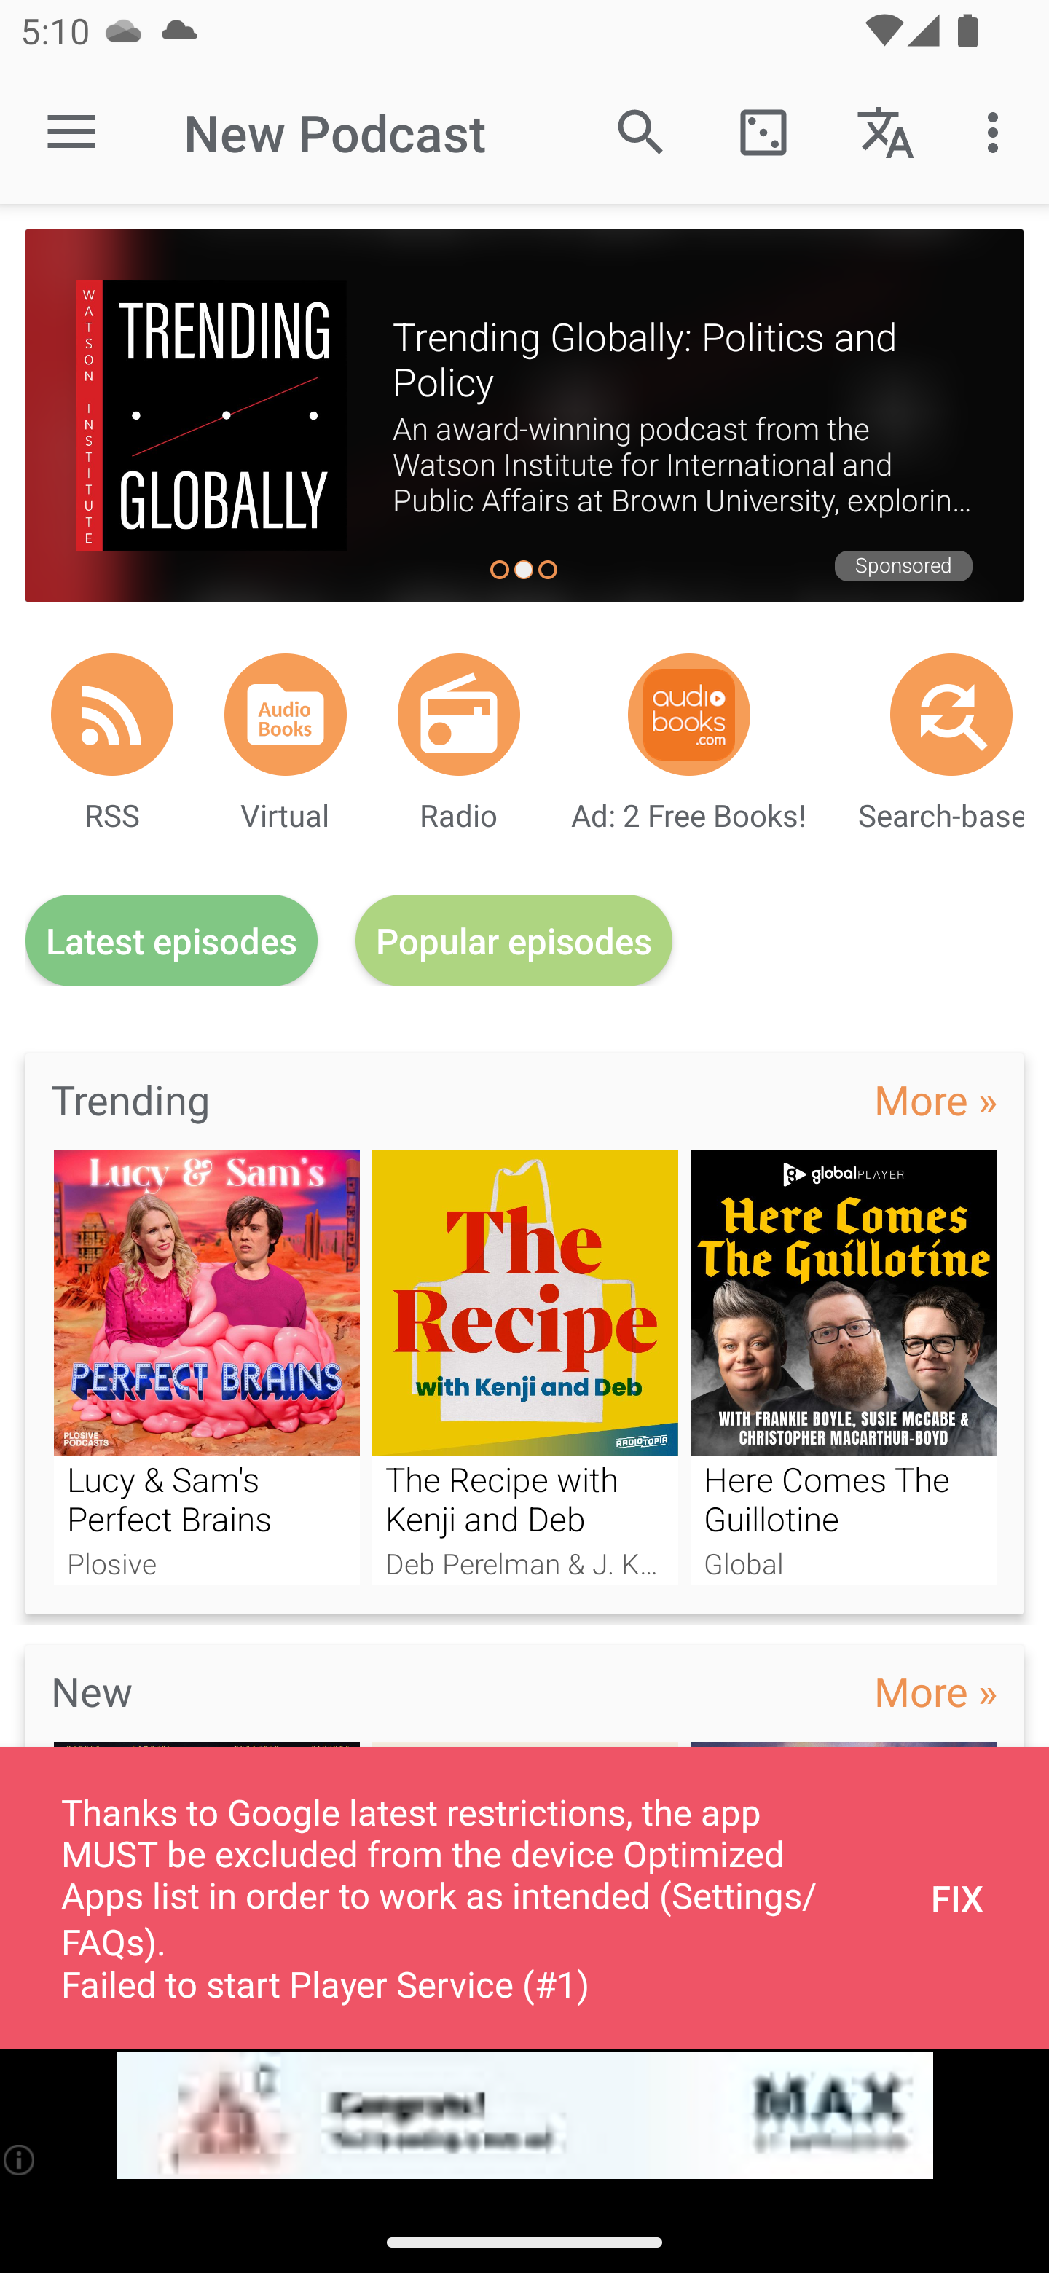 The image size is (1049, 2273). What do you see at coordinates (641, 131) in the screenshot?
I see `Search` at bounding box center [641, 131].